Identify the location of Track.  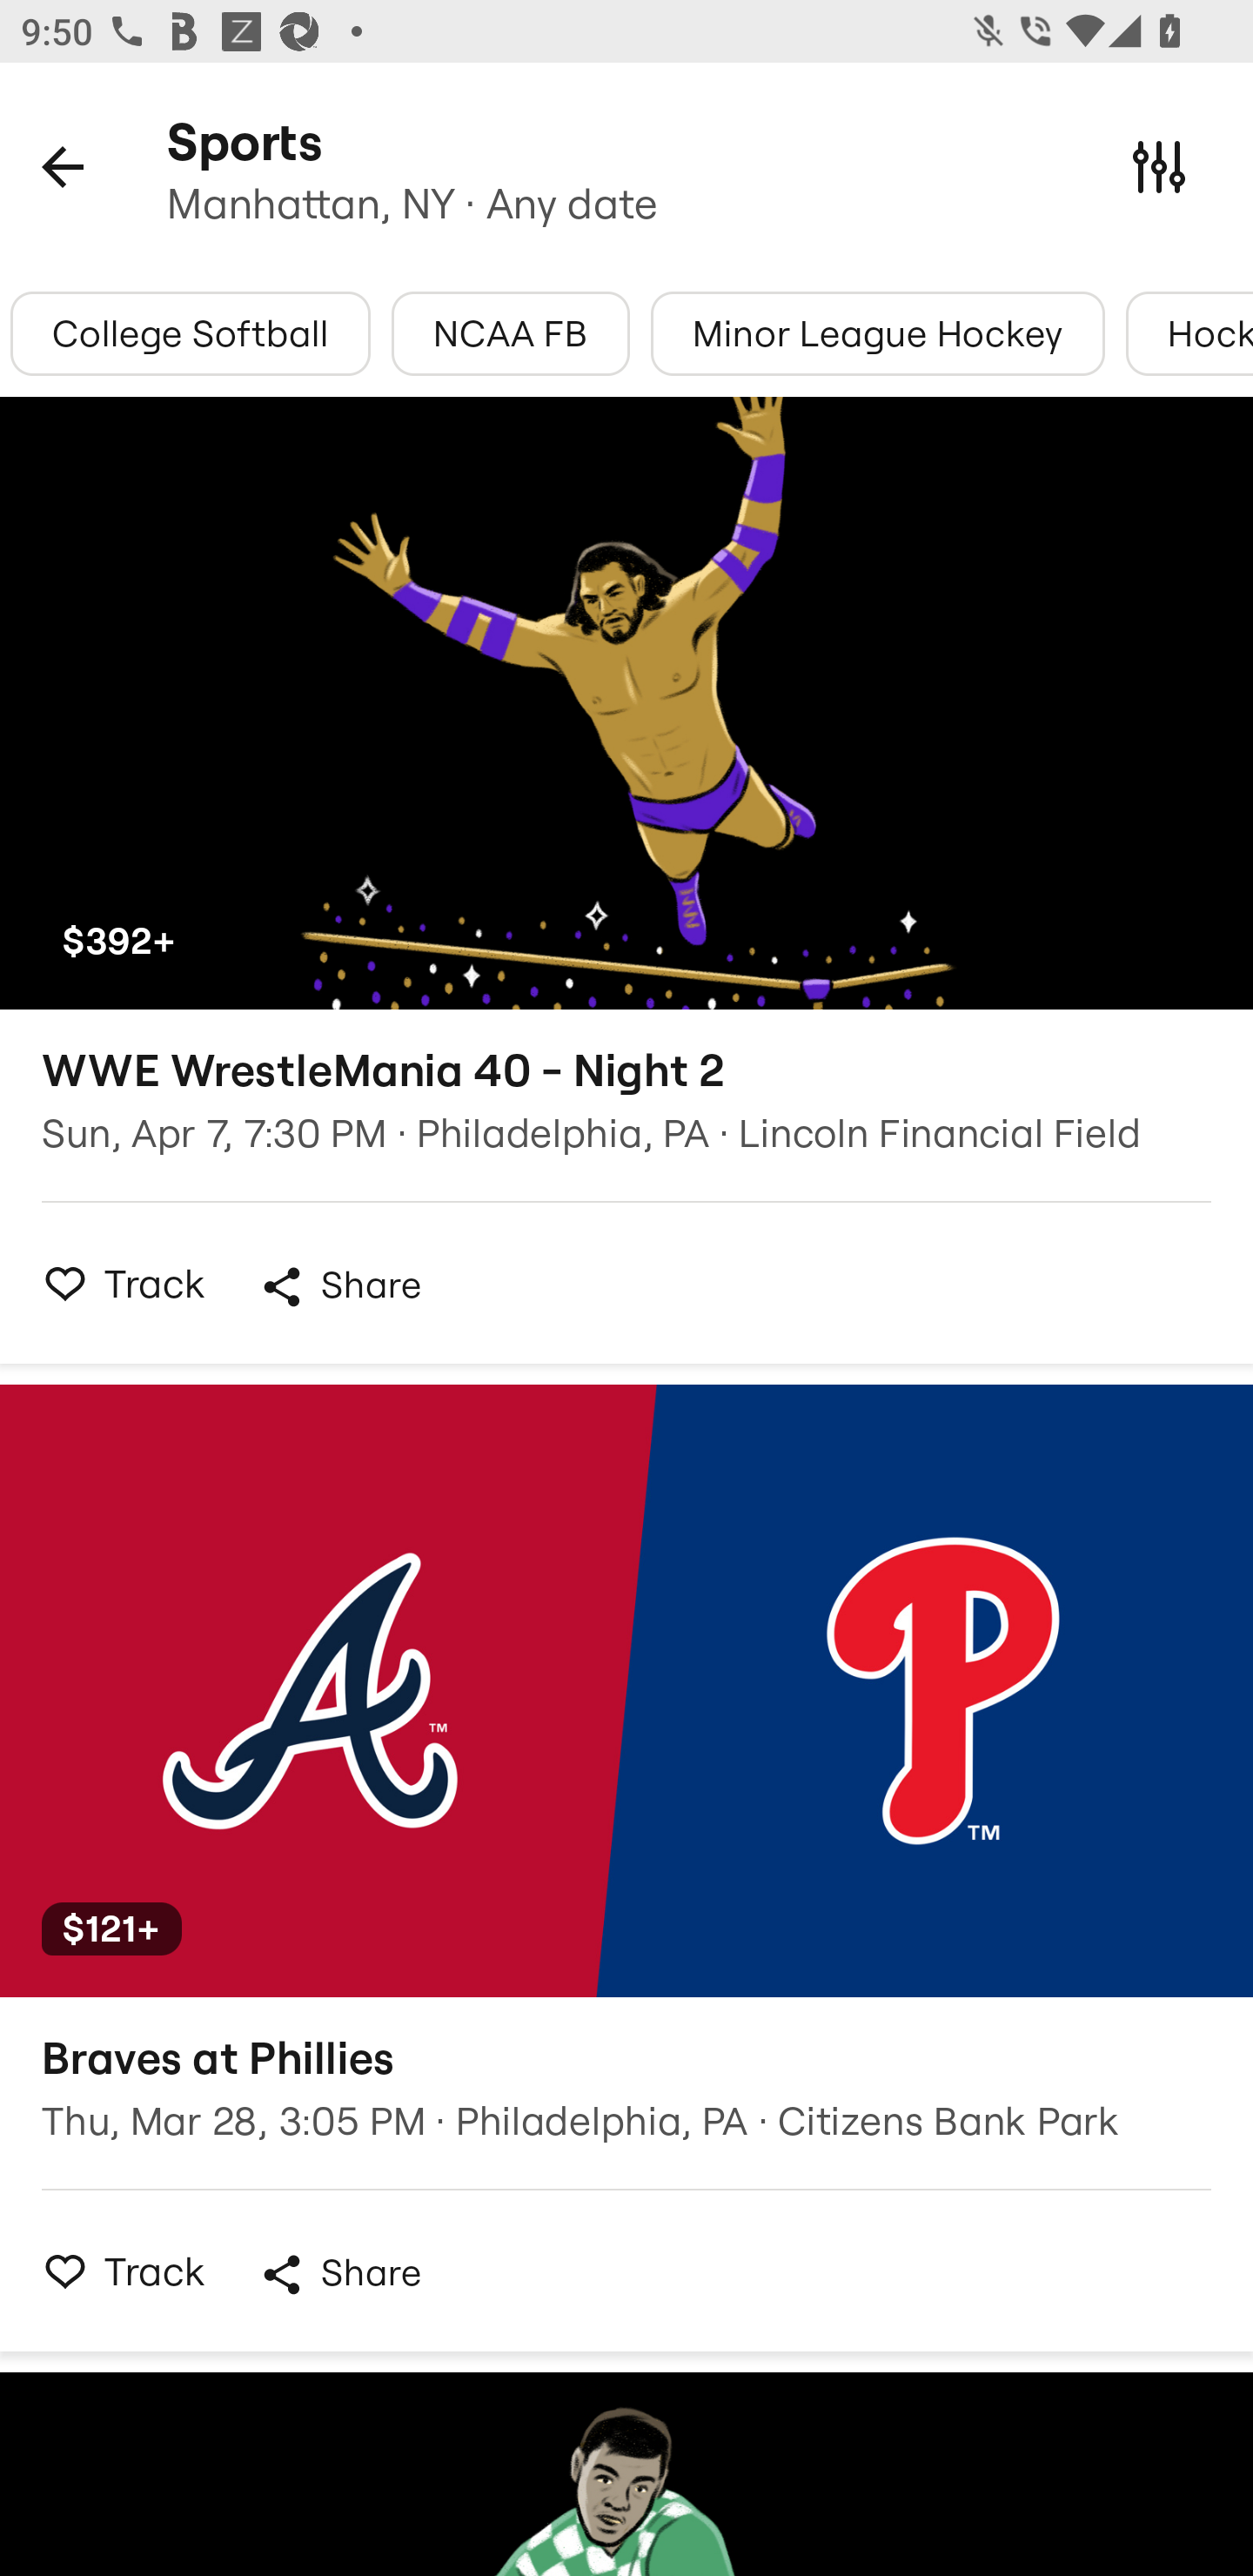
(116, 1283).